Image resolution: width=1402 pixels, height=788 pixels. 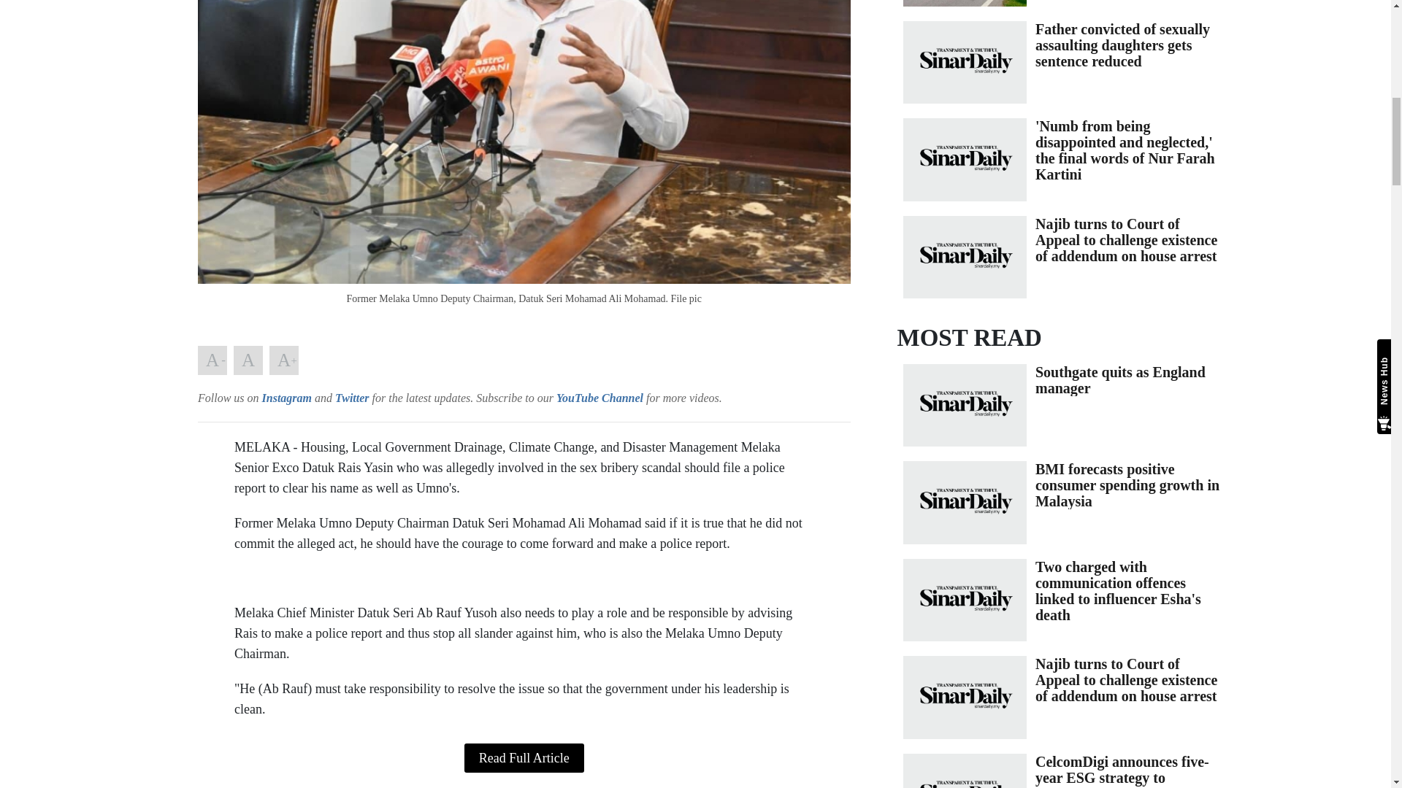 I want to click on Teks Kecil, so click(x=212, y=360).